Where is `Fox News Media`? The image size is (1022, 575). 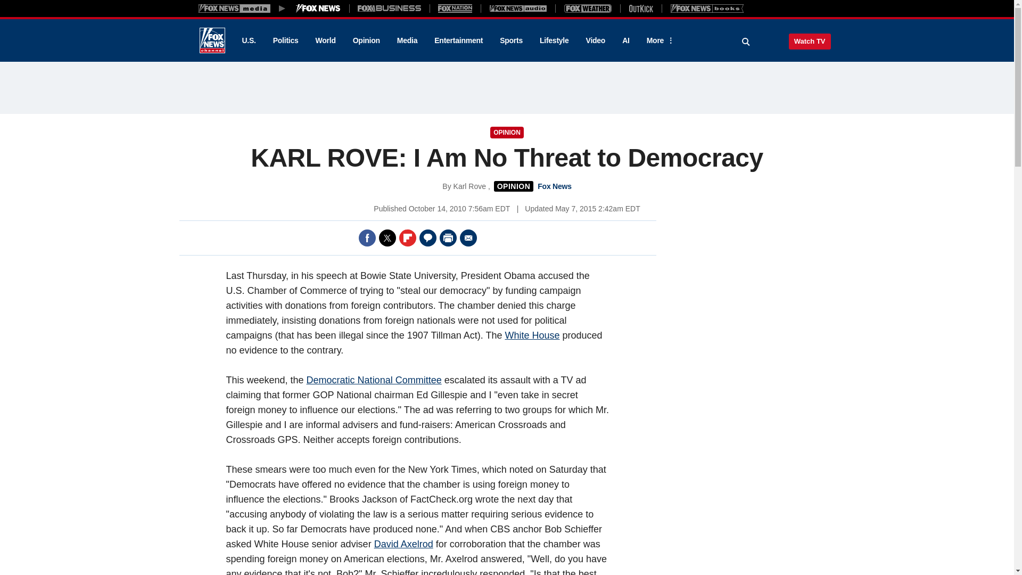
Fox News Media is located at coordinates (318, 8).